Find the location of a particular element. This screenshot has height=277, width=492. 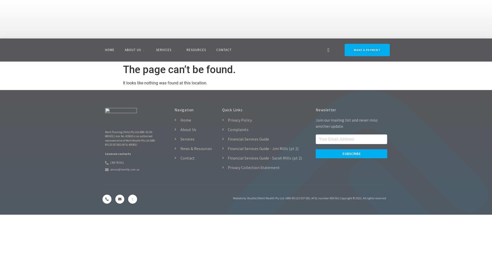

Privacy Collection Statement is located at coordinates (262, 167).